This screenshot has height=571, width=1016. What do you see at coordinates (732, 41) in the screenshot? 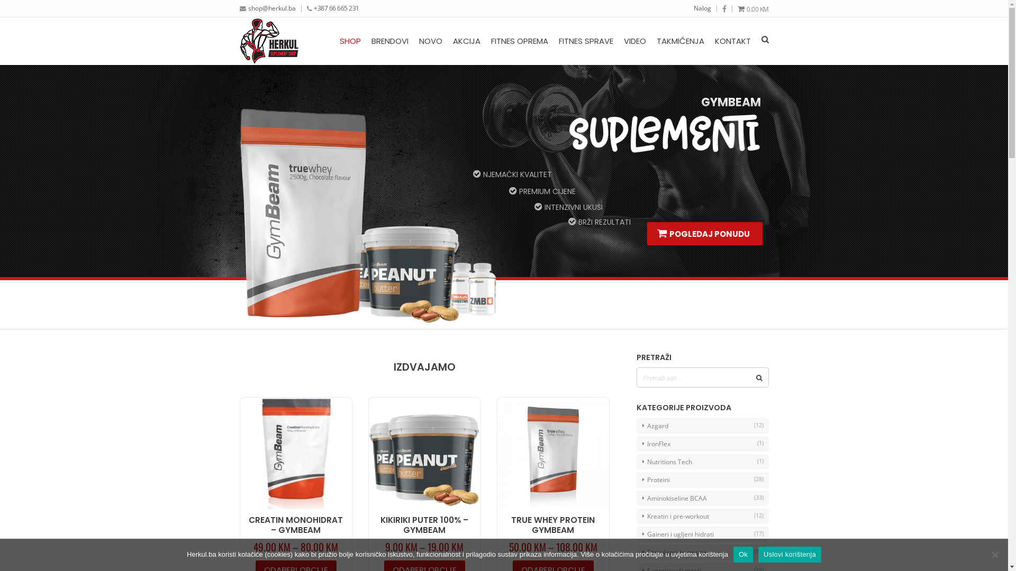
I see `KONTAKT` at bounding box center [732, 41].